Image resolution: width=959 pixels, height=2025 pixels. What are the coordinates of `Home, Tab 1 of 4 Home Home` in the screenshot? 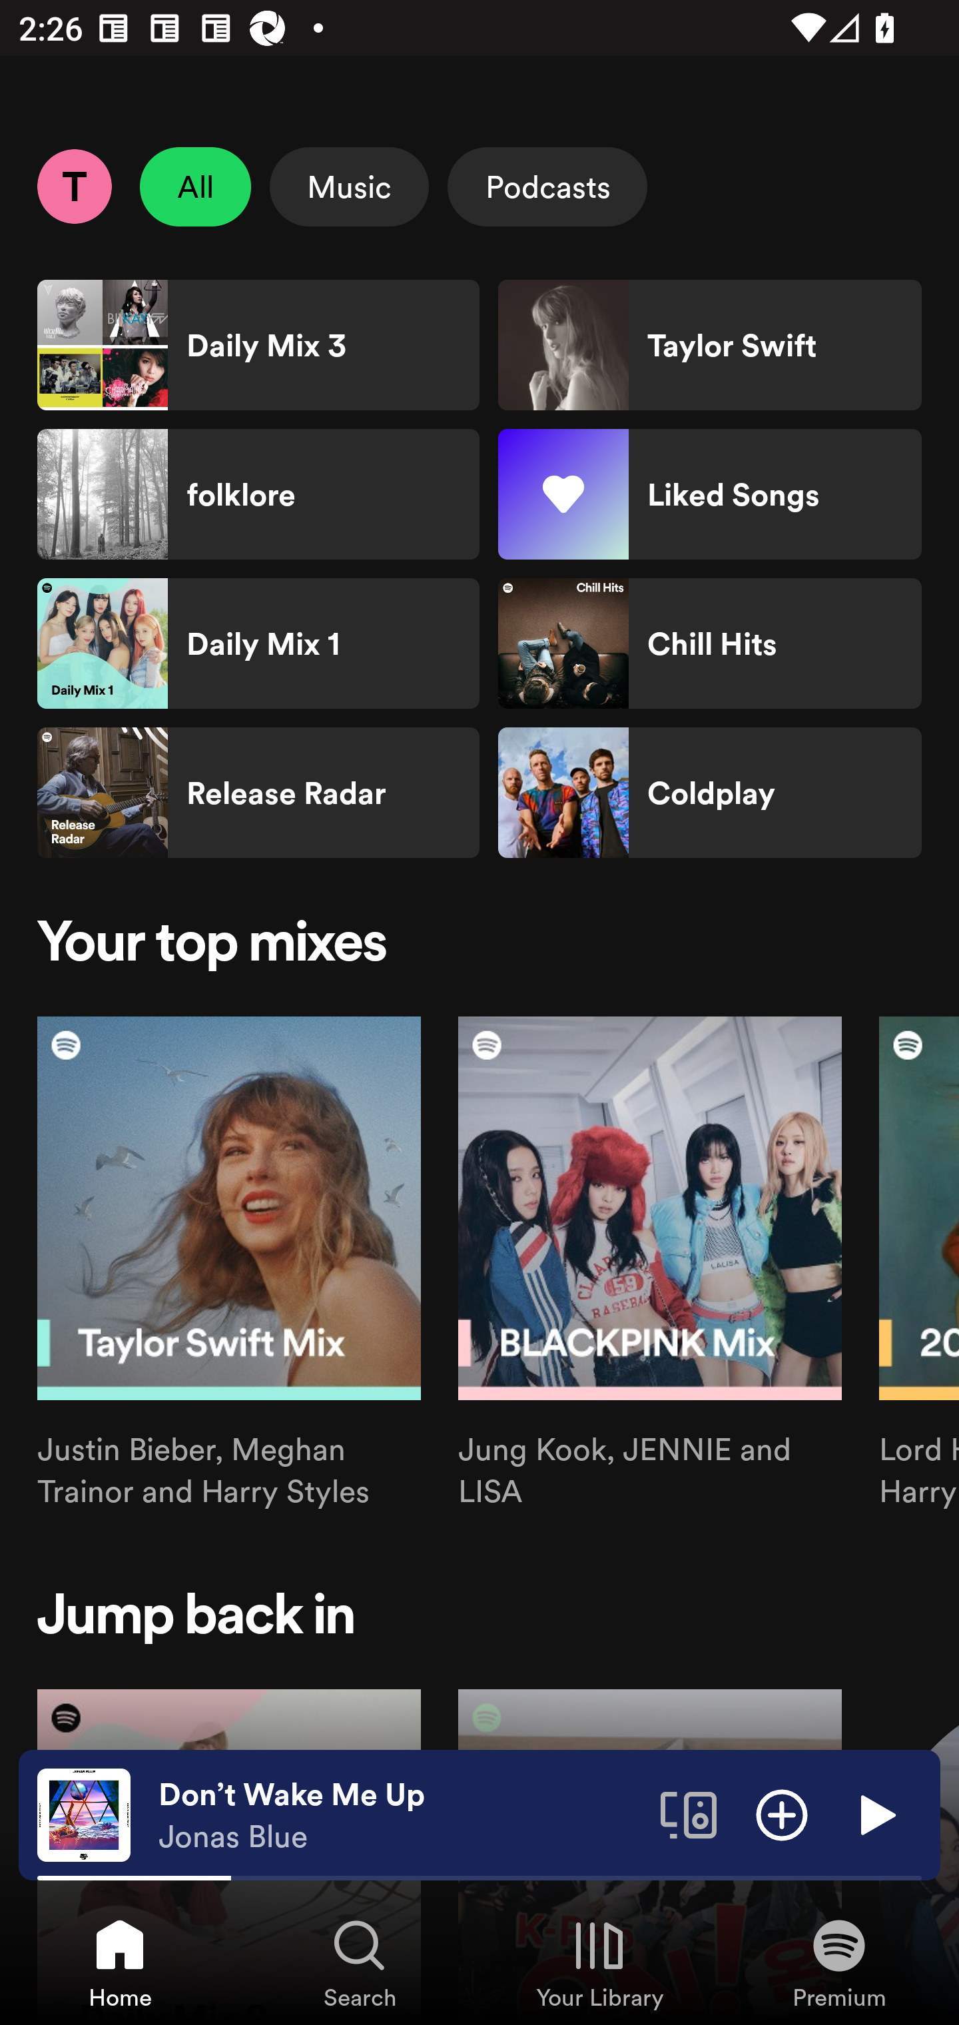 It's located at (120, 1962).